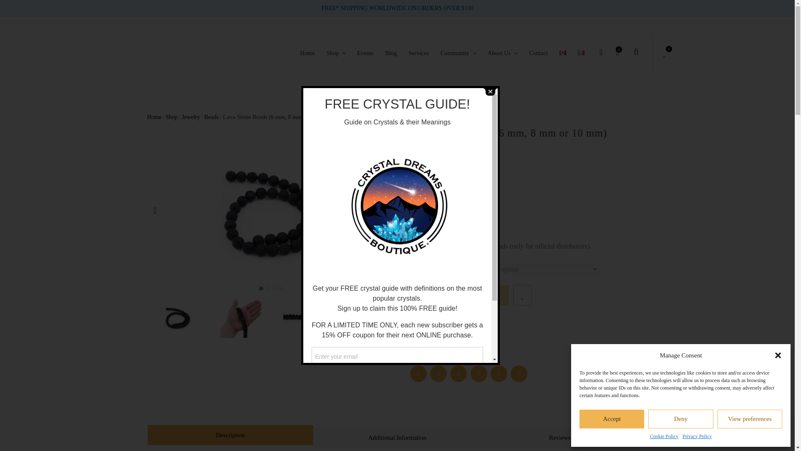 The width and height of the screenshot is (801, 451). Describe the element at coordinates (697, 437) in the screenshot. I see `Privacy Policy` at that location.